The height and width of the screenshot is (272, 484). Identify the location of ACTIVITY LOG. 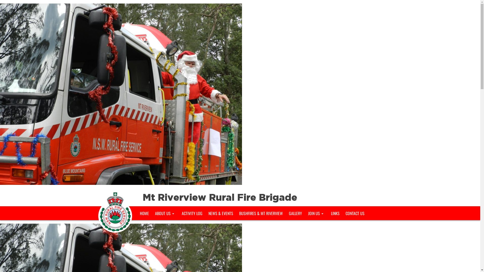
(192, 213).